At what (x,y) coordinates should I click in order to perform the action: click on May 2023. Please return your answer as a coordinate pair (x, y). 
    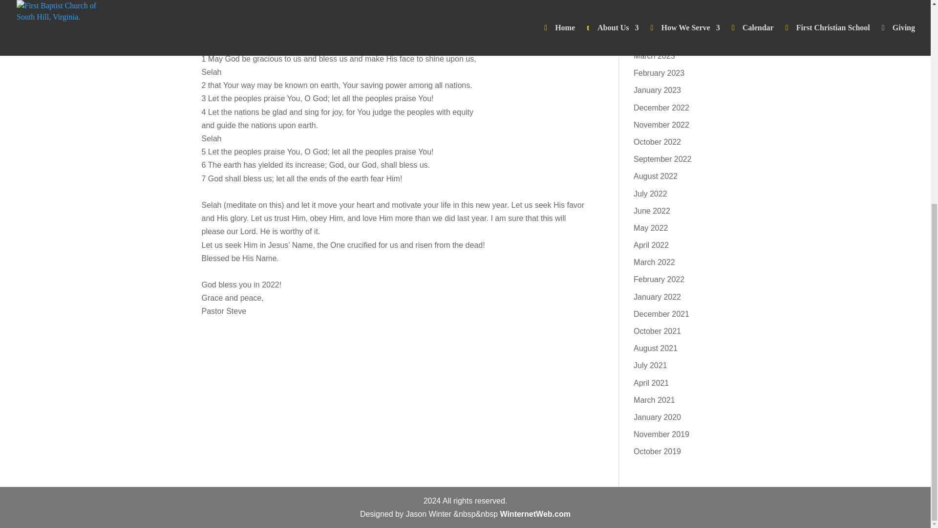
    Looking at the image, I should click on (651, 22).